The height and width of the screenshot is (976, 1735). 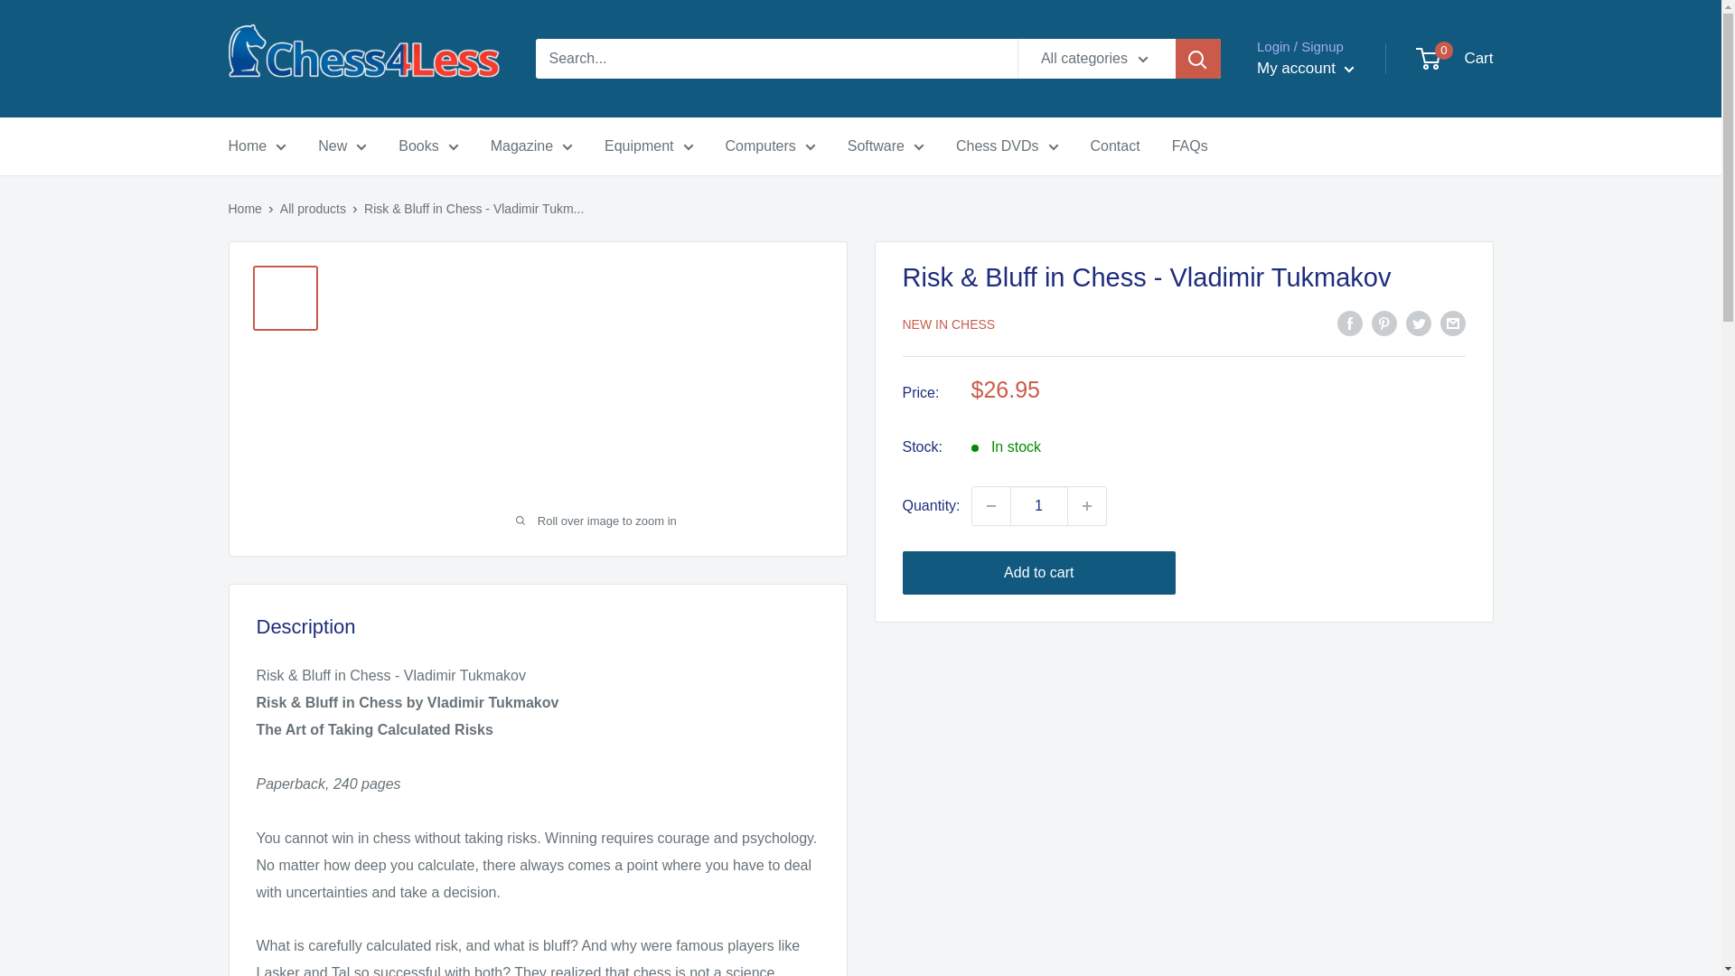 What do you see at coordinates (990, 506) in the screenshot?
I see `Decrease quantity by 1` at bounding box center [990, 506].